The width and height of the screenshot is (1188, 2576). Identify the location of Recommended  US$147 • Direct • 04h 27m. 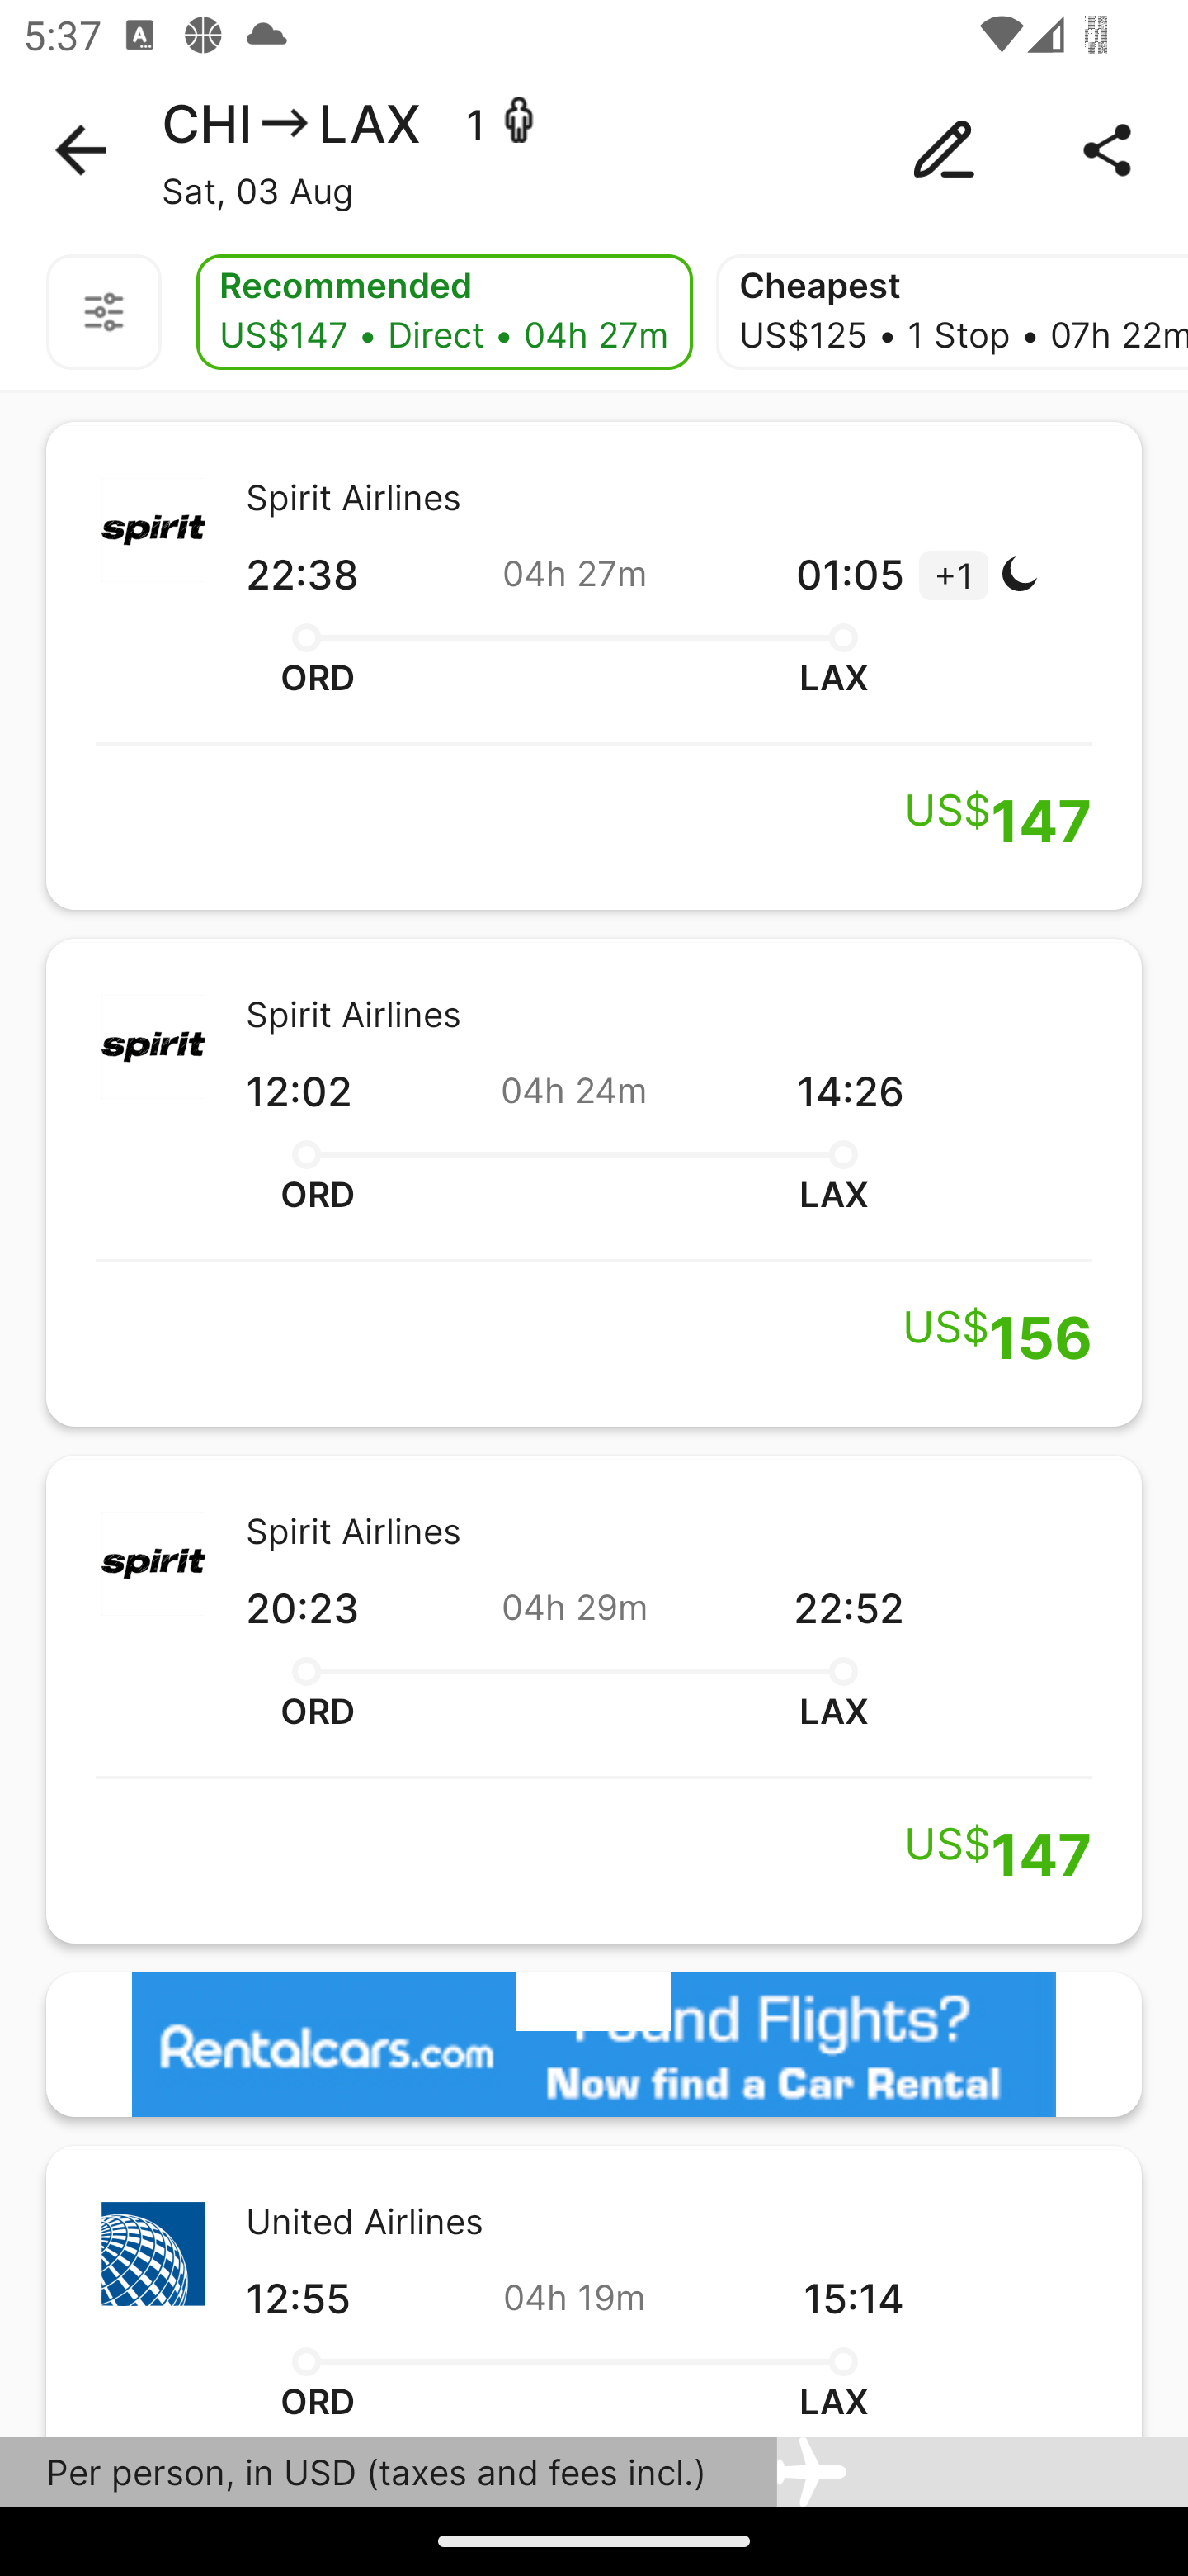
(444, 312).